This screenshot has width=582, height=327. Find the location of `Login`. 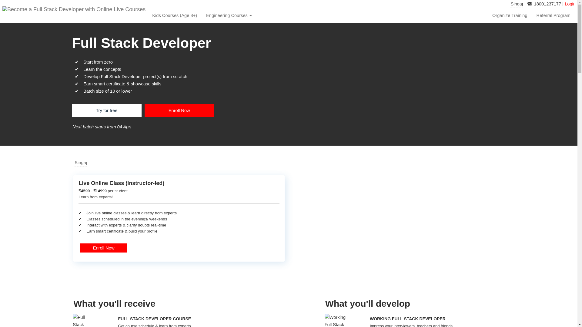

Login is located at coordinates (570, 4).